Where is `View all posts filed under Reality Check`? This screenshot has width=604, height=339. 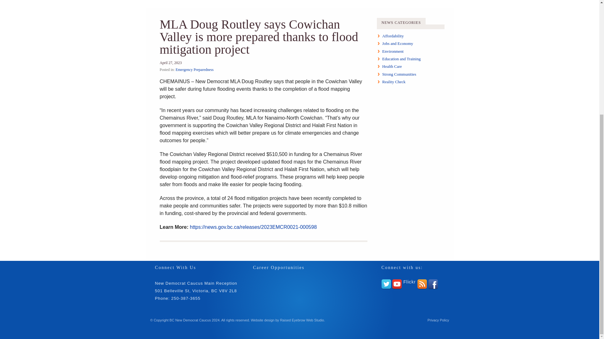
View all posts filed under Reality Check is located at coordinates (394, 82).